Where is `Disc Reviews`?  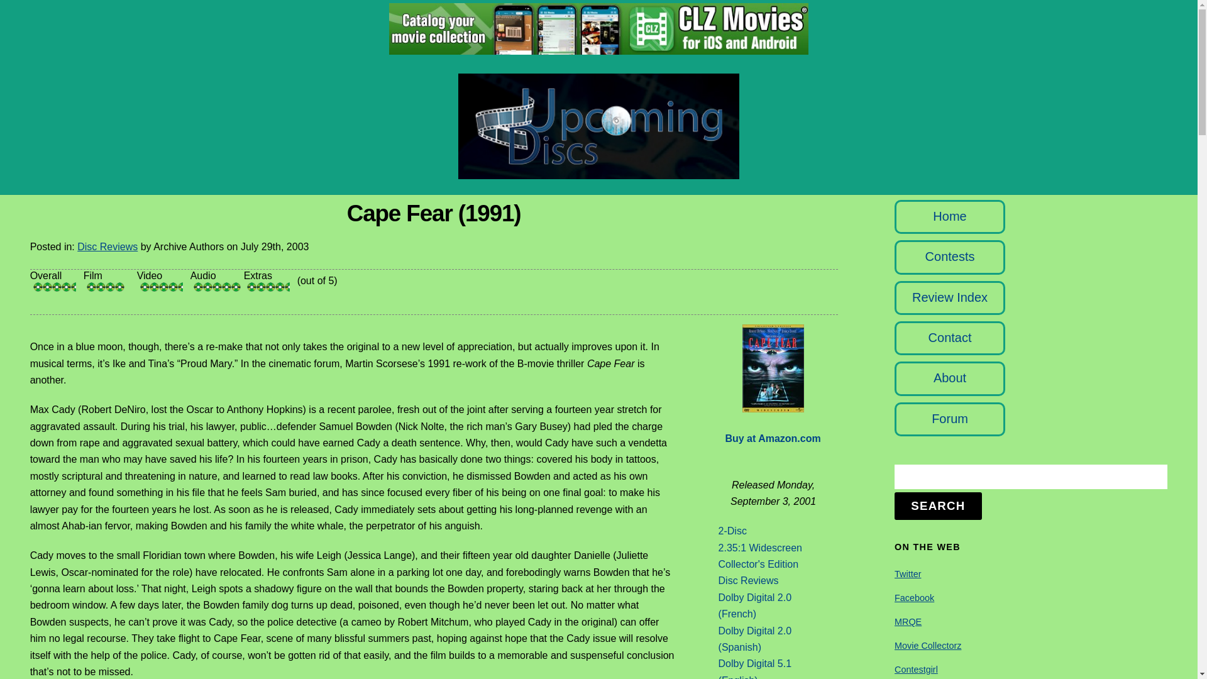 Disc Reviews is located at coordinates (748, 580).